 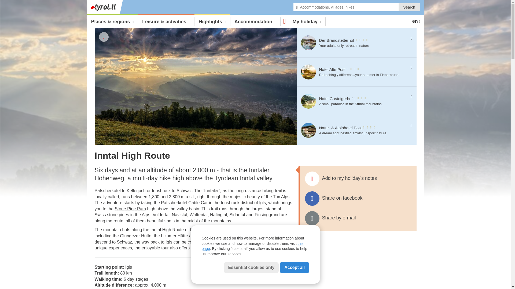 What do you see at coordinates (354, 101) in the screenshot?
I see `Stone Pine Path` at bounding box center [354, 101].